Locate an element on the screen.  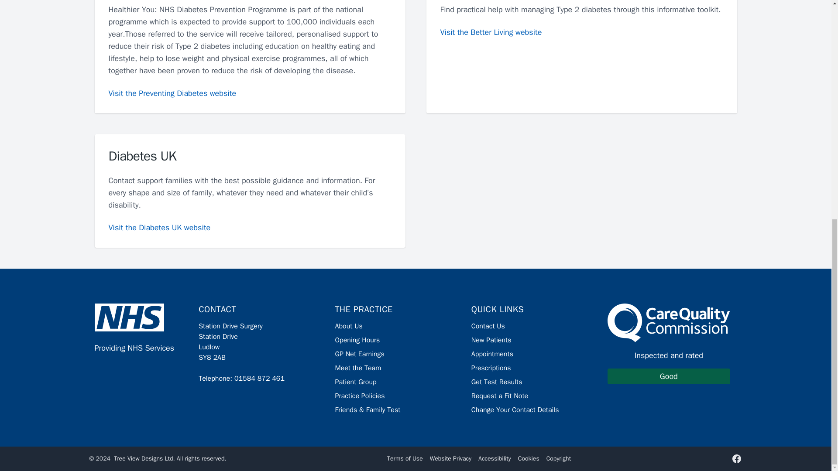
Patient Group is located at coordinates (515, 410).